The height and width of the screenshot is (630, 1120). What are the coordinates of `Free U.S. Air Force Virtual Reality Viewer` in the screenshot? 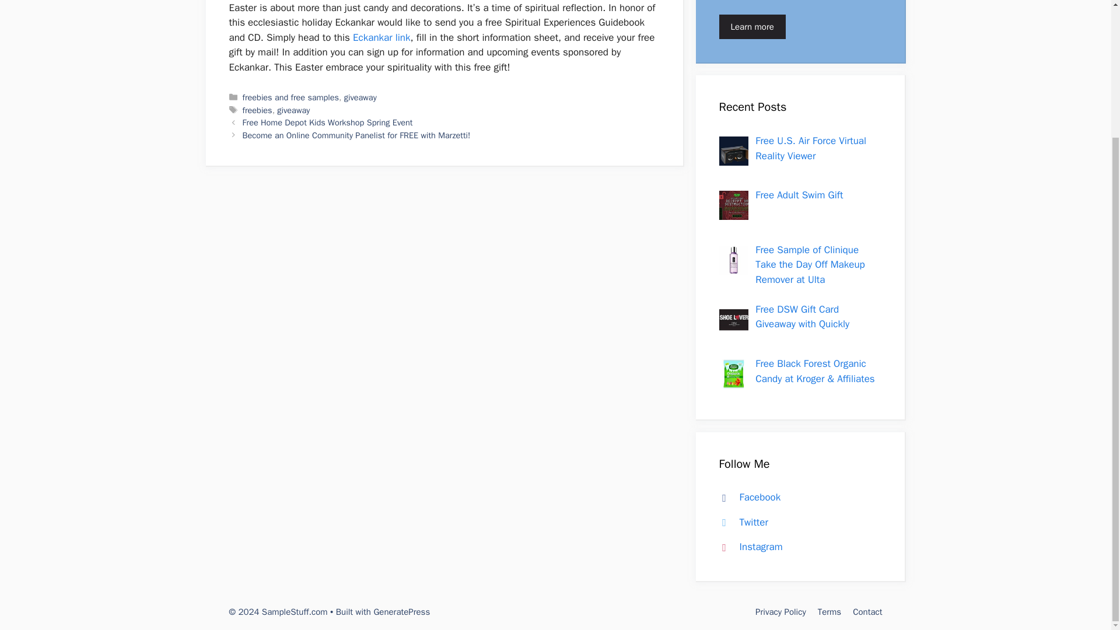 It's located at (810, 148).